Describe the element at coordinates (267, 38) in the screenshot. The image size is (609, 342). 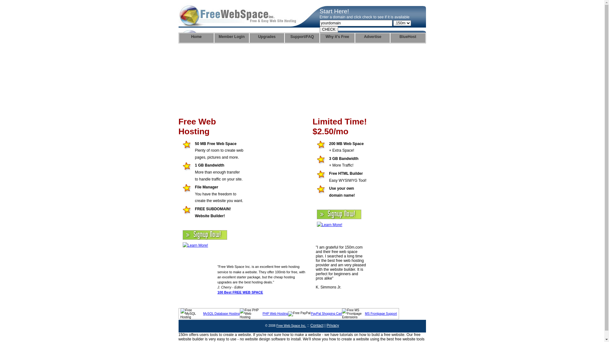
I see `Upgrades` at that location.